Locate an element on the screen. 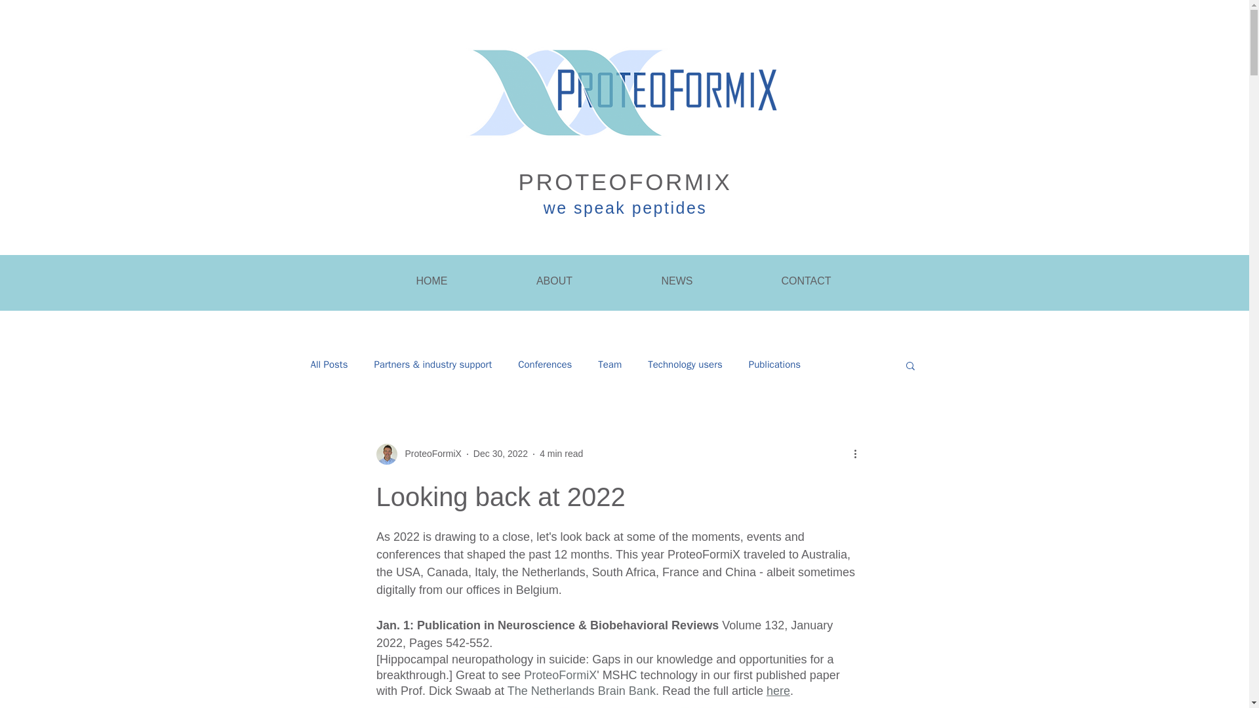  PROTEOFORMIX is located at coordinates (626, 182).